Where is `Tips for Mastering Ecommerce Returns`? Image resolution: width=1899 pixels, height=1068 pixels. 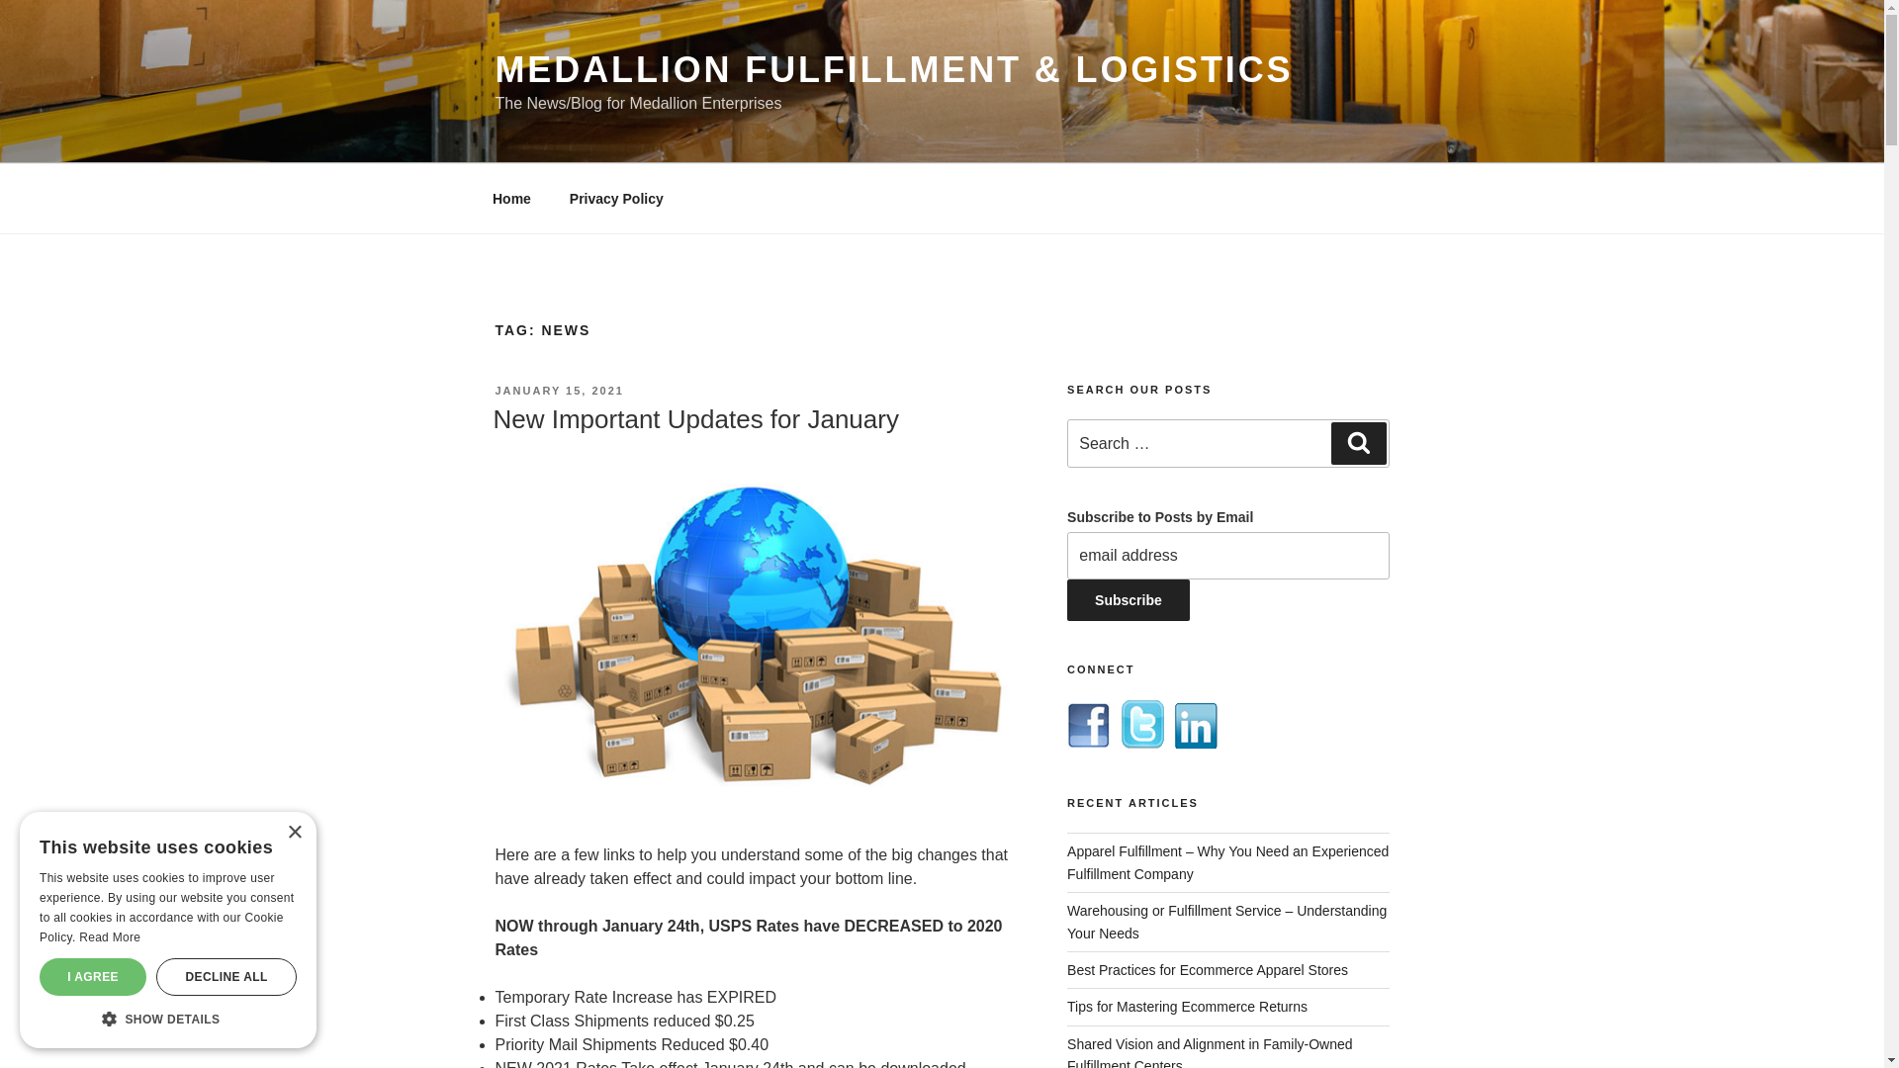 Tips for Mastering Ecommerce Returns is located at coordinates (1187, 1007).